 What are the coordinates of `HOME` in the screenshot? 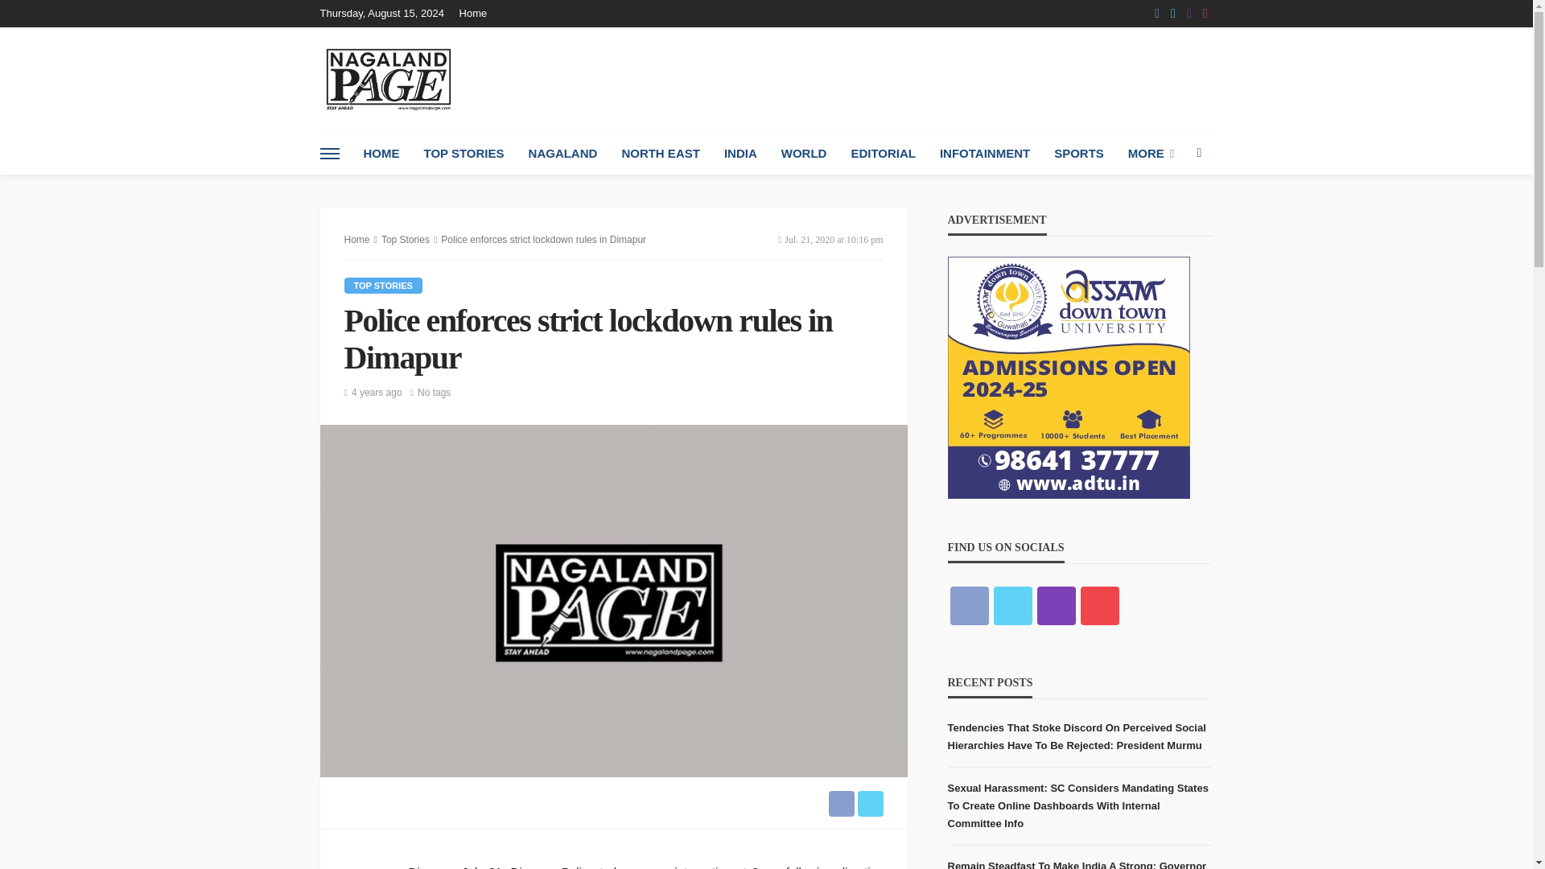 It's located at (380, 154).